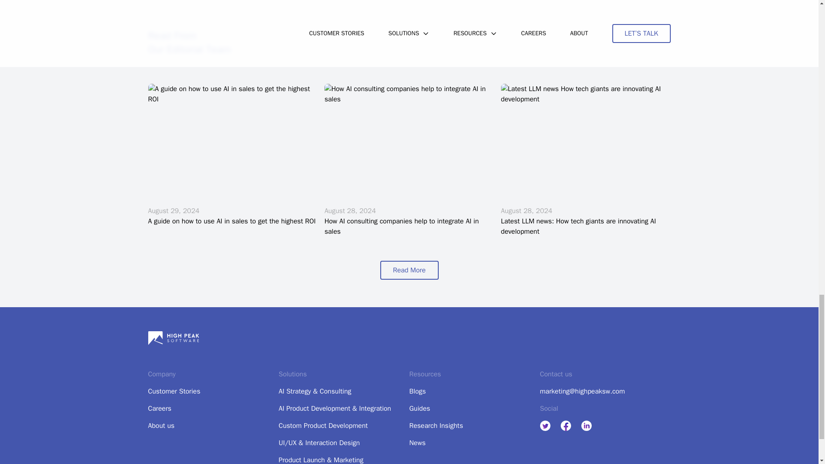  What do you see at coordinates (174, 391) in the screenshot?
I see `Customer Stories` at bounding box center [174, 391].